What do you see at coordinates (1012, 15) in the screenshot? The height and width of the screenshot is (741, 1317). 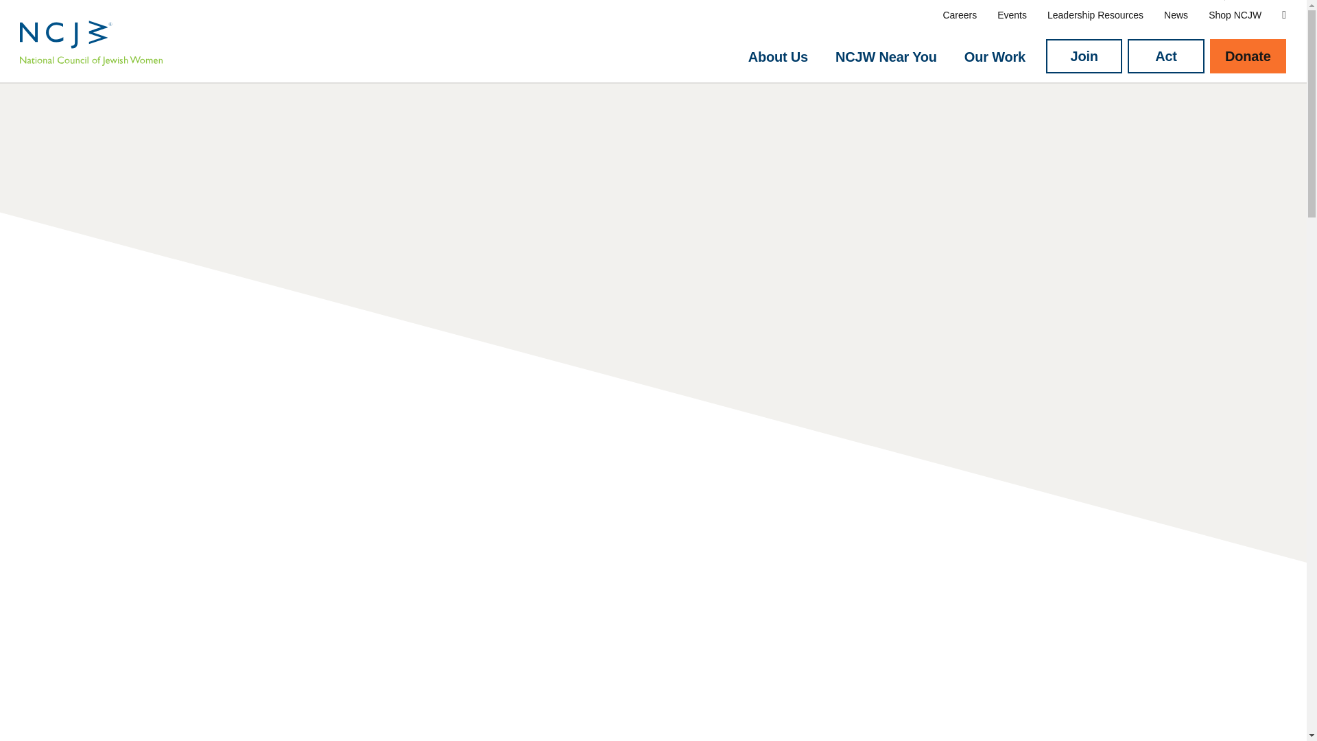 I see `Events` at bounding box center [1012, 15].